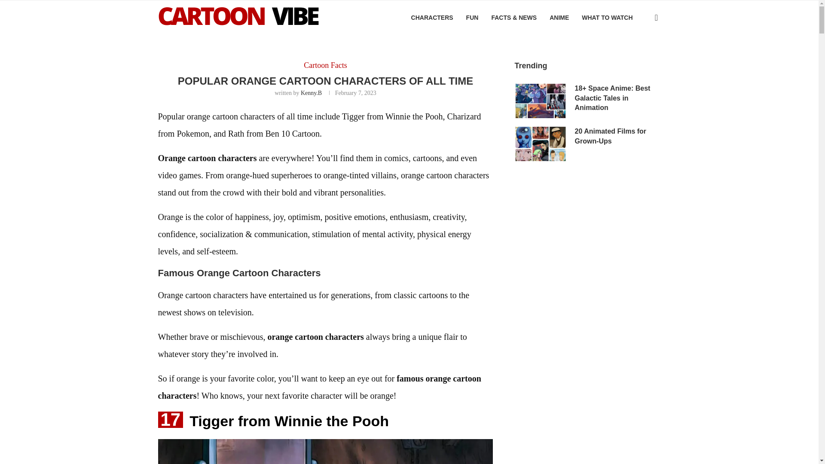  Describe the element at coordinates (311, 93) in the screenshot. I see `Kenny.B` at that location.